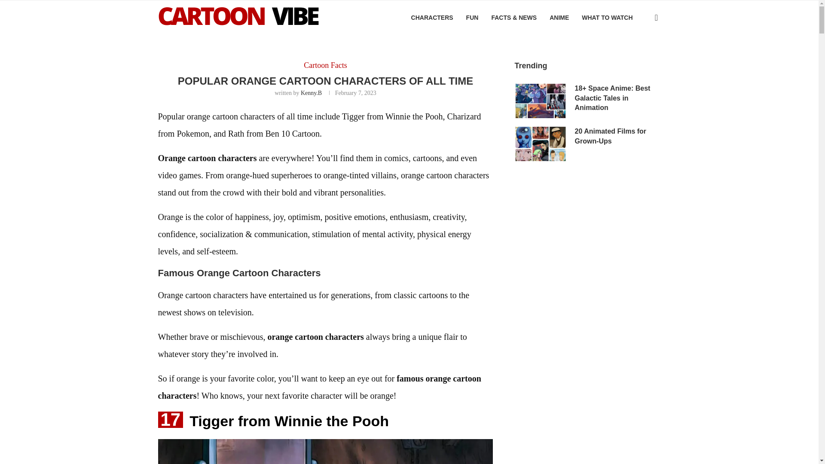  Describe the element at coordinates (311, 93) in the screenshot. I see `Kenny.B` at that location.